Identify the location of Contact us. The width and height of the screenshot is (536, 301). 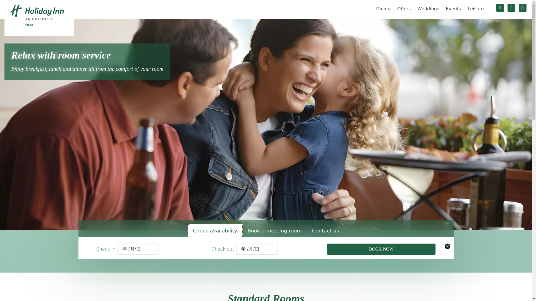
(326, 230).